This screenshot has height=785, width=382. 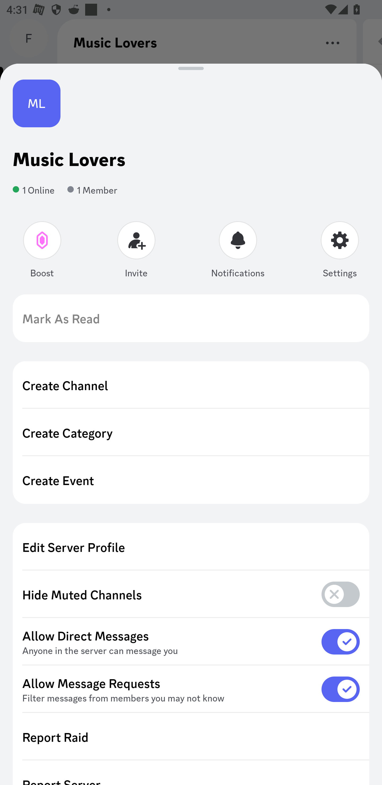 I want to click on Notifications, so click(x=238, y=251).